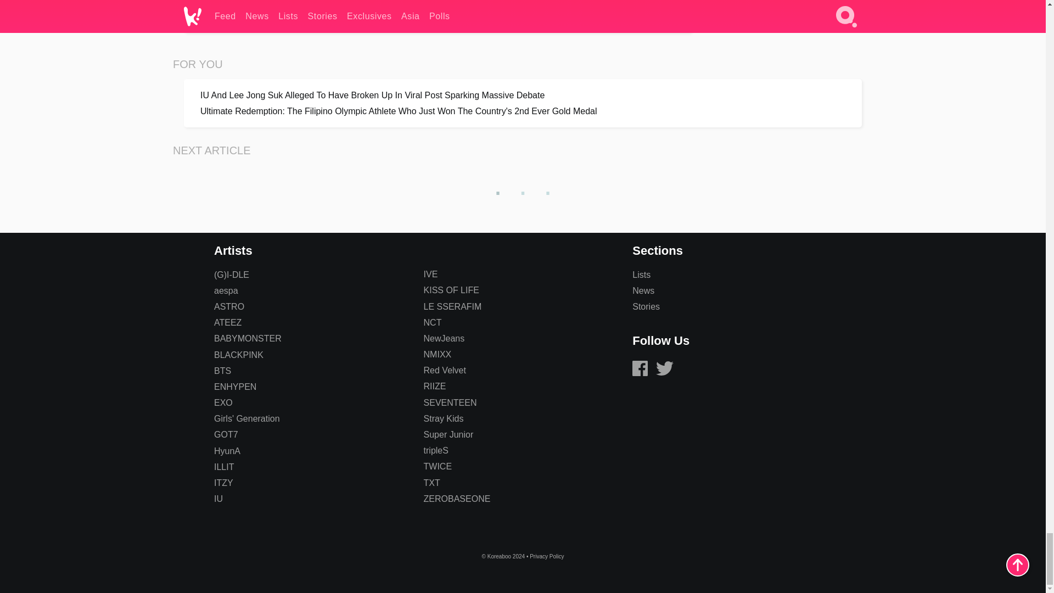 The width and height of the screenshot is (1054, 593). Describe the element at coordinates (444, 338) in the screenshot. I see `NewJeans` at that location.